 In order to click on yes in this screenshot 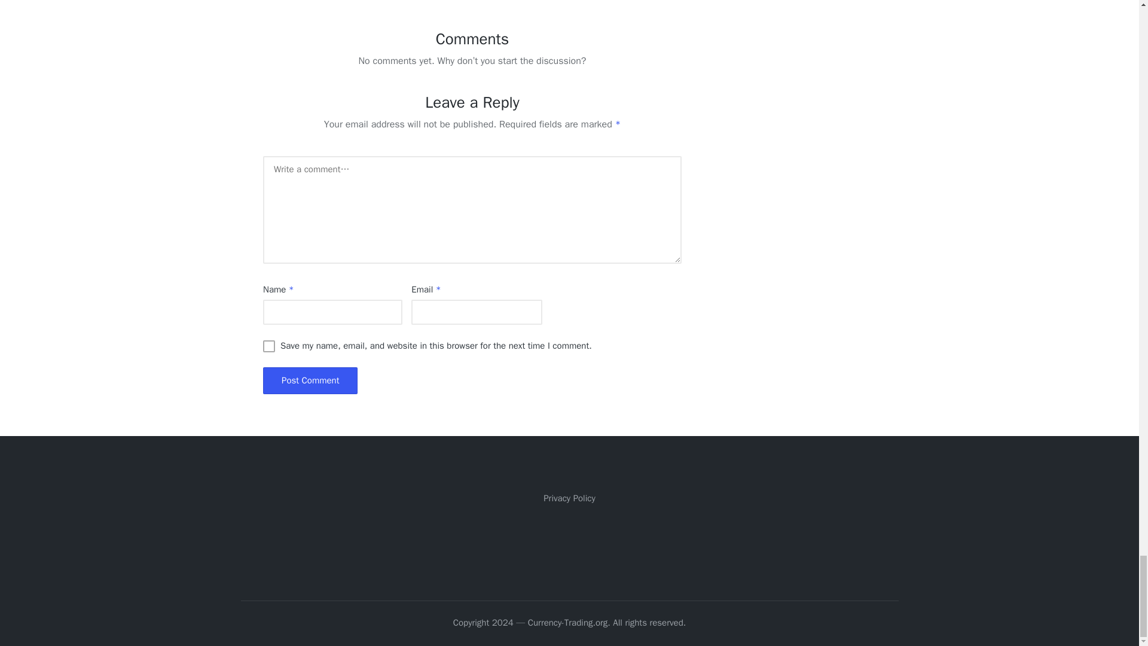, I will do `click(269, 346)`.